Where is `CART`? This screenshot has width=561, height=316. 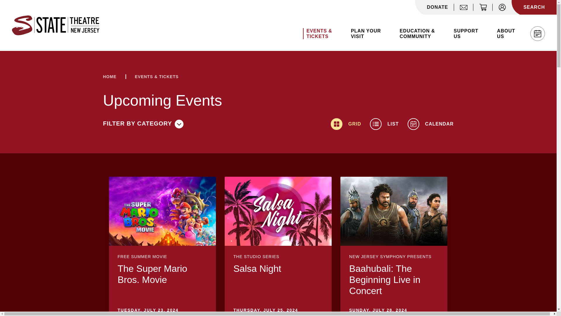
CART is located at coordinates (483, 7).